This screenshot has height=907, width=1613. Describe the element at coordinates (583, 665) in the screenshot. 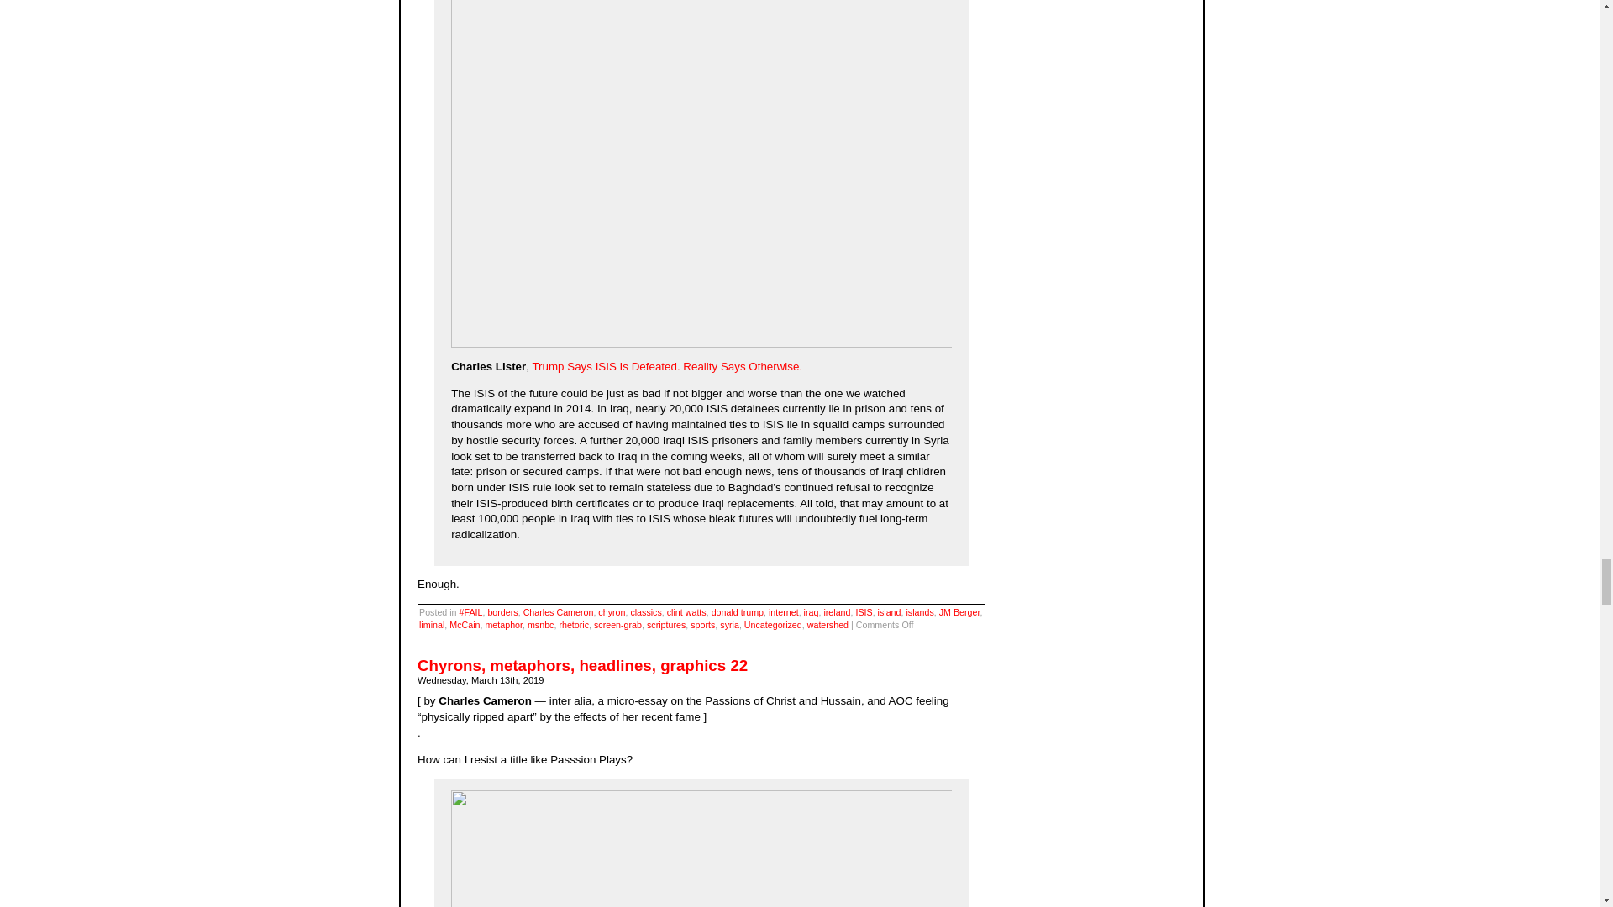

I see `Permanent Link to Chyrons, metaphors, headlines, graphics 22` at that location.